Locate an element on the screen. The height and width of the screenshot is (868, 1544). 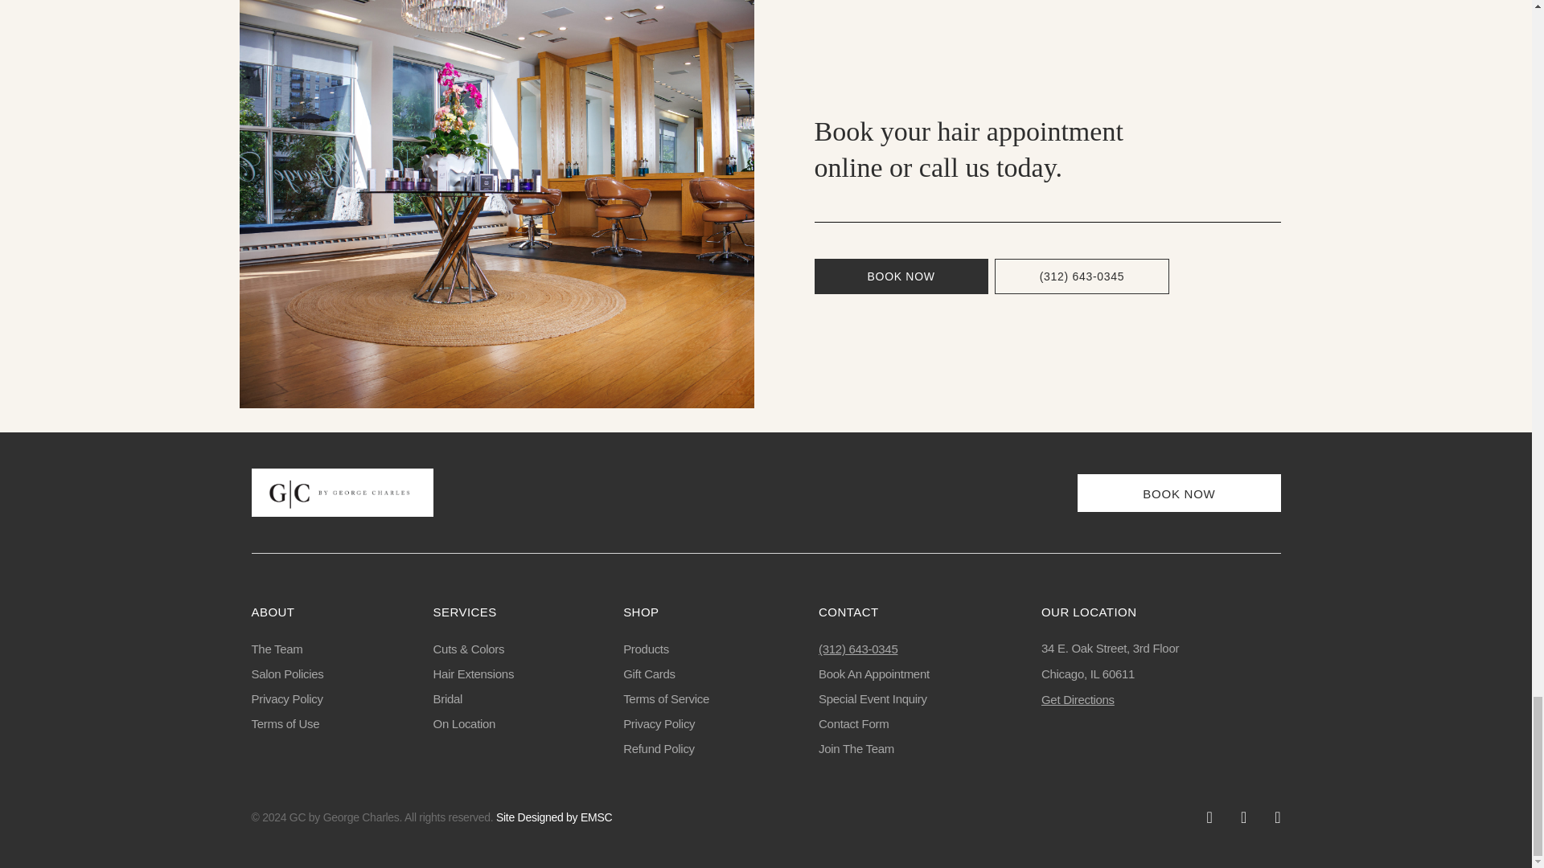
Terms of Service is located at coordinates (666, 698).